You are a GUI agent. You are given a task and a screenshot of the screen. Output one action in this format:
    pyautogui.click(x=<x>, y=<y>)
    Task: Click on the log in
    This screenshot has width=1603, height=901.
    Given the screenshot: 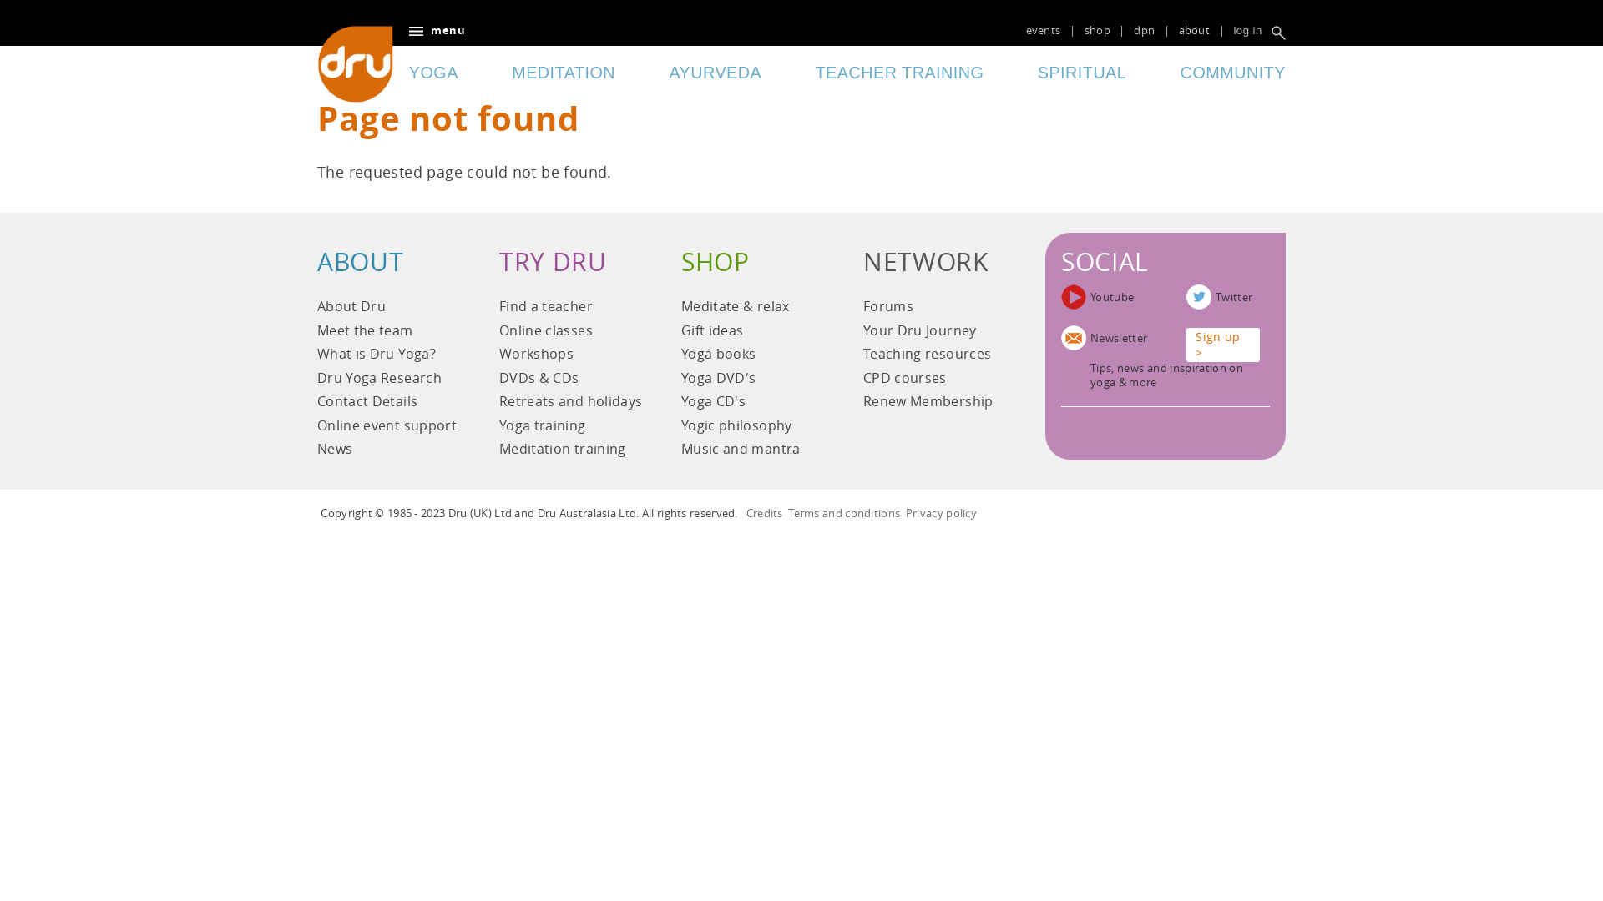 What is the action you would take?
    pyautogui.click(x=1247, y=31)
    